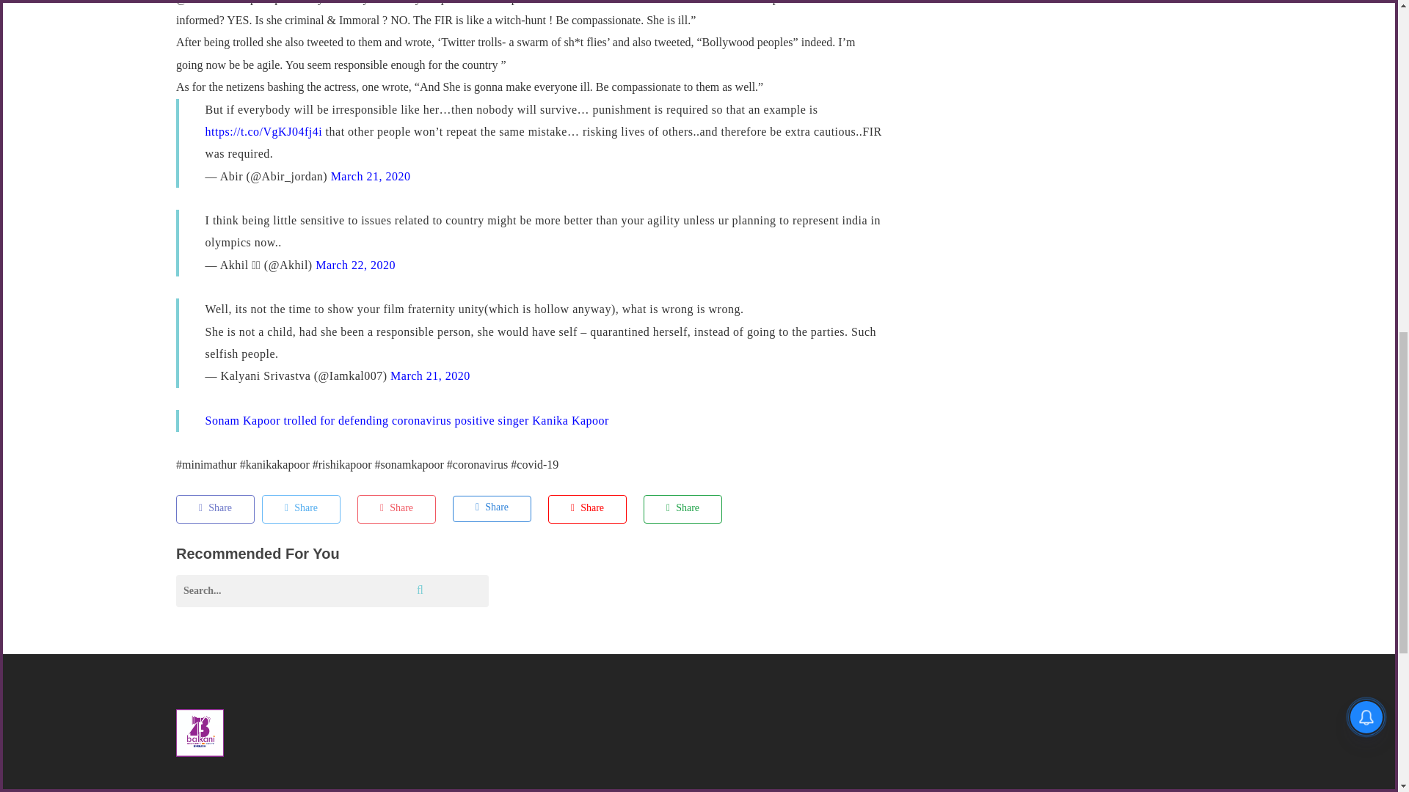  I want to click on March 22, 2020, so click(355, 265).